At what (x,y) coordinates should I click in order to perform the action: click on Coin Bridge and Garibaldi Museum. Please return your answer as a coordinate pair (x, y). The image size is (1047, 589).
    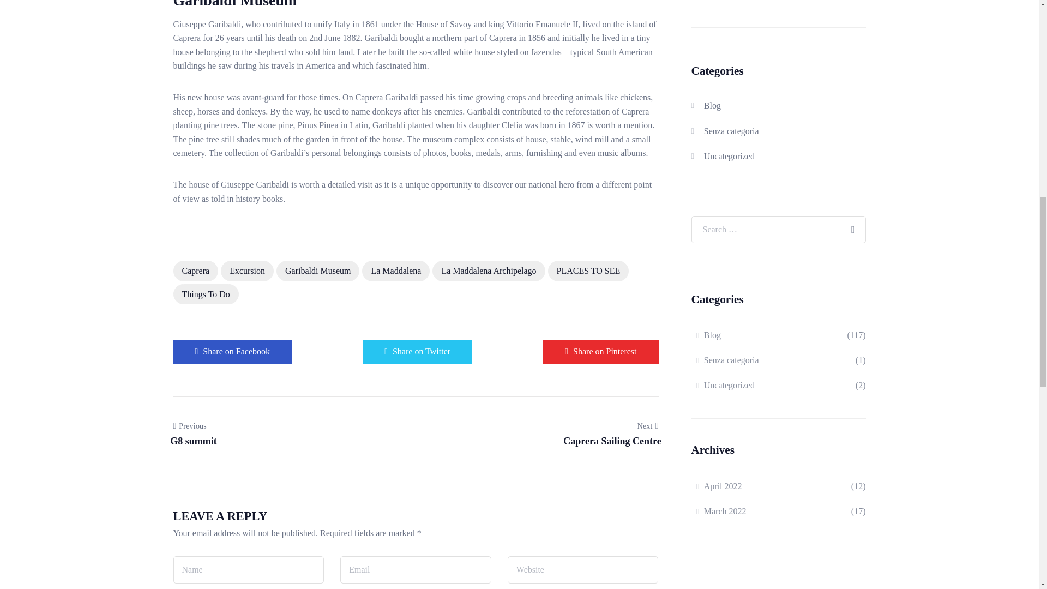
    Looking at the image, I should click on (232, 351).